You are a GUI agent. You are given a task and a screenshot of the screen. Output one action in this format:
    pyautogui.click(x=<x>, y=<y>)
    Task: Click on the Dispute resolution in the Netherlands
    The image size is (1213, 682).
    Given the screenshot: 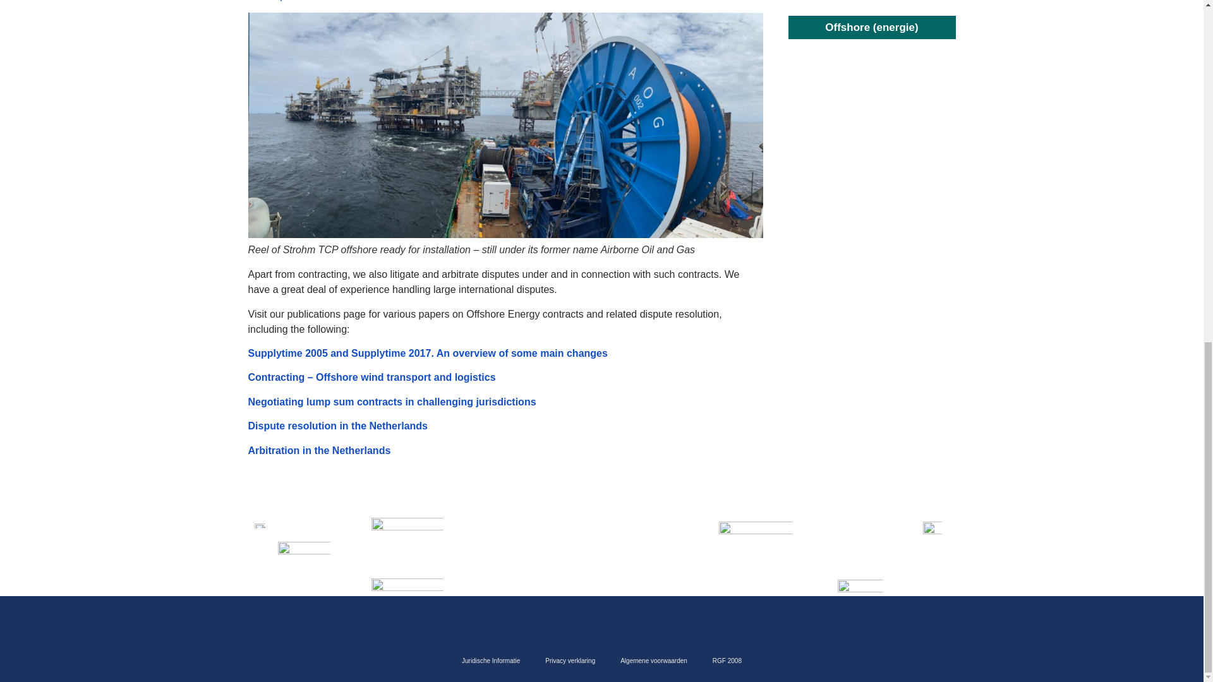 What is the action you would take?
    pyautogui.click(x=337, y=426)
    